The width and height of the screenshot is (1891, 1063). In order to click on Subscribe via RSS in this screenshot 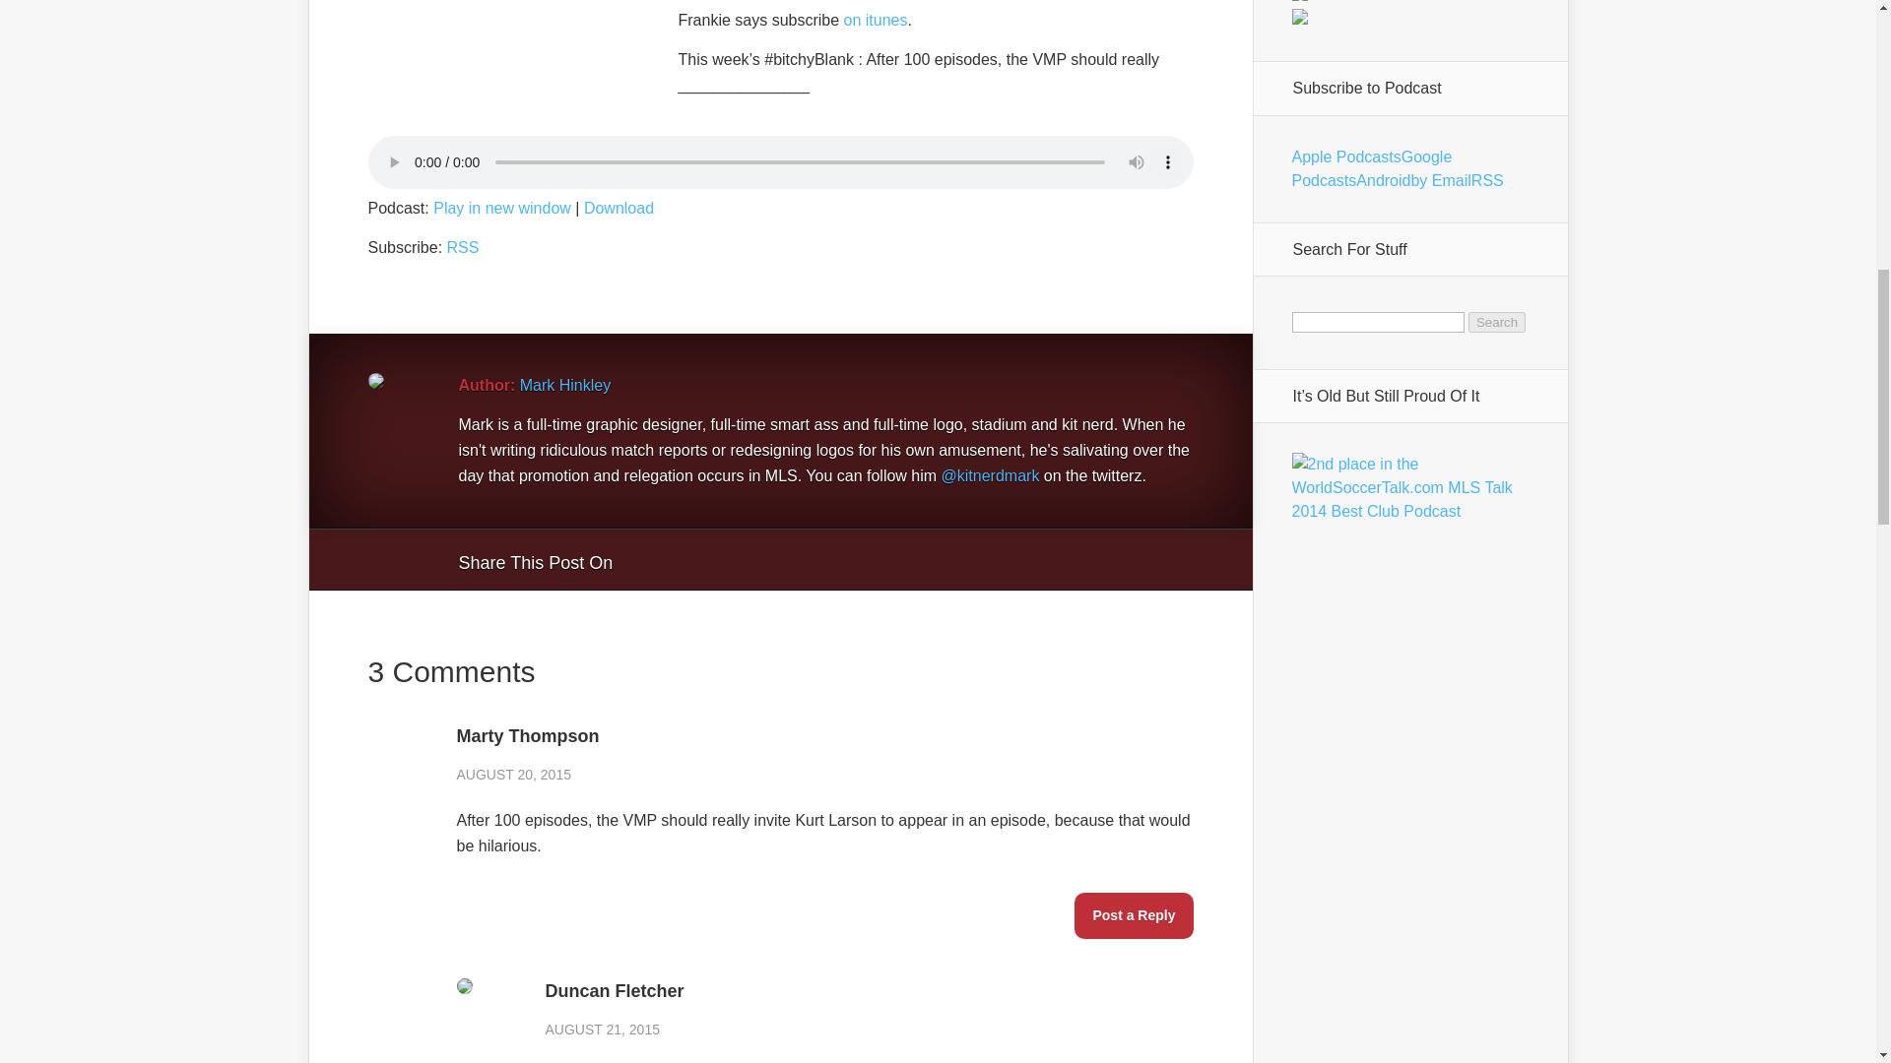, I will do `click(1487, 180)`.